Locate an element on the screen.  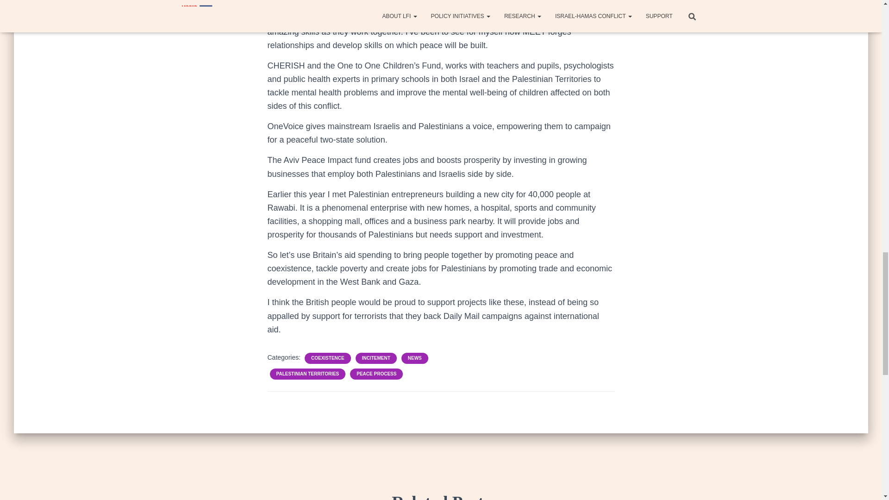
INCITEMENT is located at coordinates (376, 358).